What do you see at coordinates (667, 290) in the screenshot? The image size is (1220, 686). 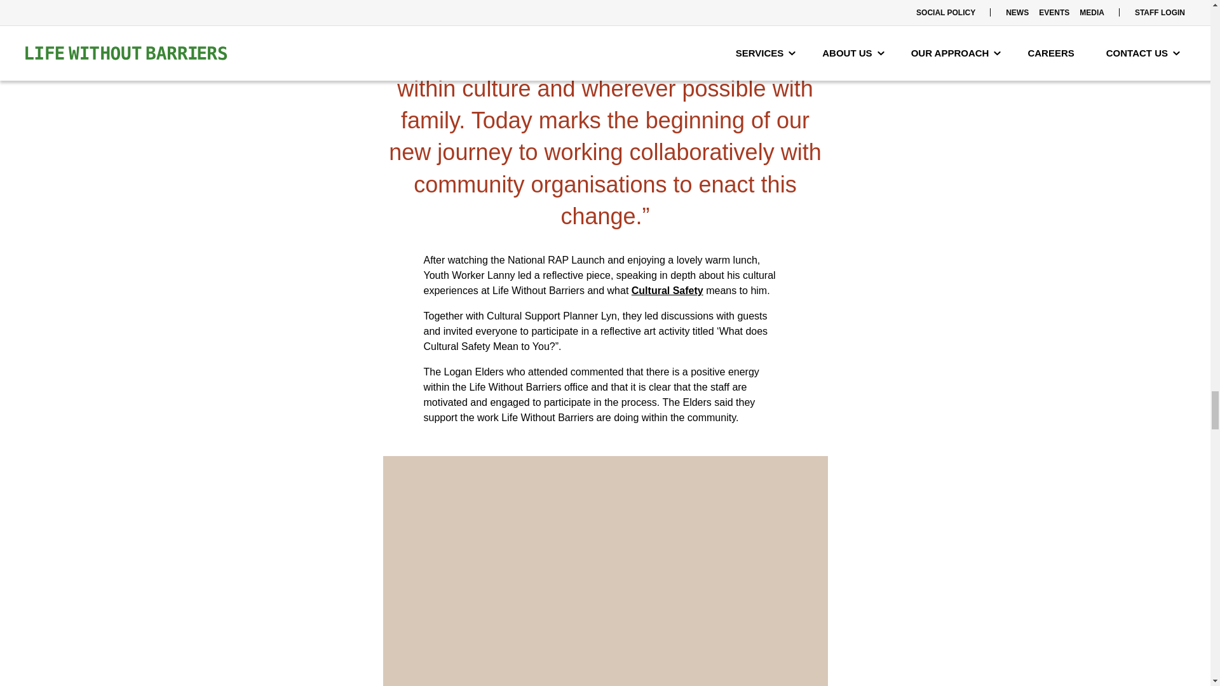 I see `Cultural Safety` at bounding box center [667, 290].